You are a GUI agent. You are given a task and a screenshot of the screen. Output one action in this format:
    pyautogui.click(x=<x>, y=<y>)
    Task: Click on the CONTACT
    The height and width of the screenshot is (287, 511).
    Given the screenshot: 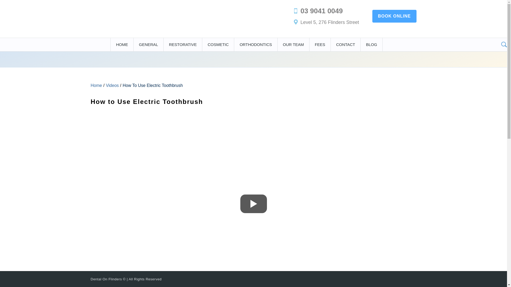 What is the action you would take?
    pyautogui.click(x=345, y=45)
    